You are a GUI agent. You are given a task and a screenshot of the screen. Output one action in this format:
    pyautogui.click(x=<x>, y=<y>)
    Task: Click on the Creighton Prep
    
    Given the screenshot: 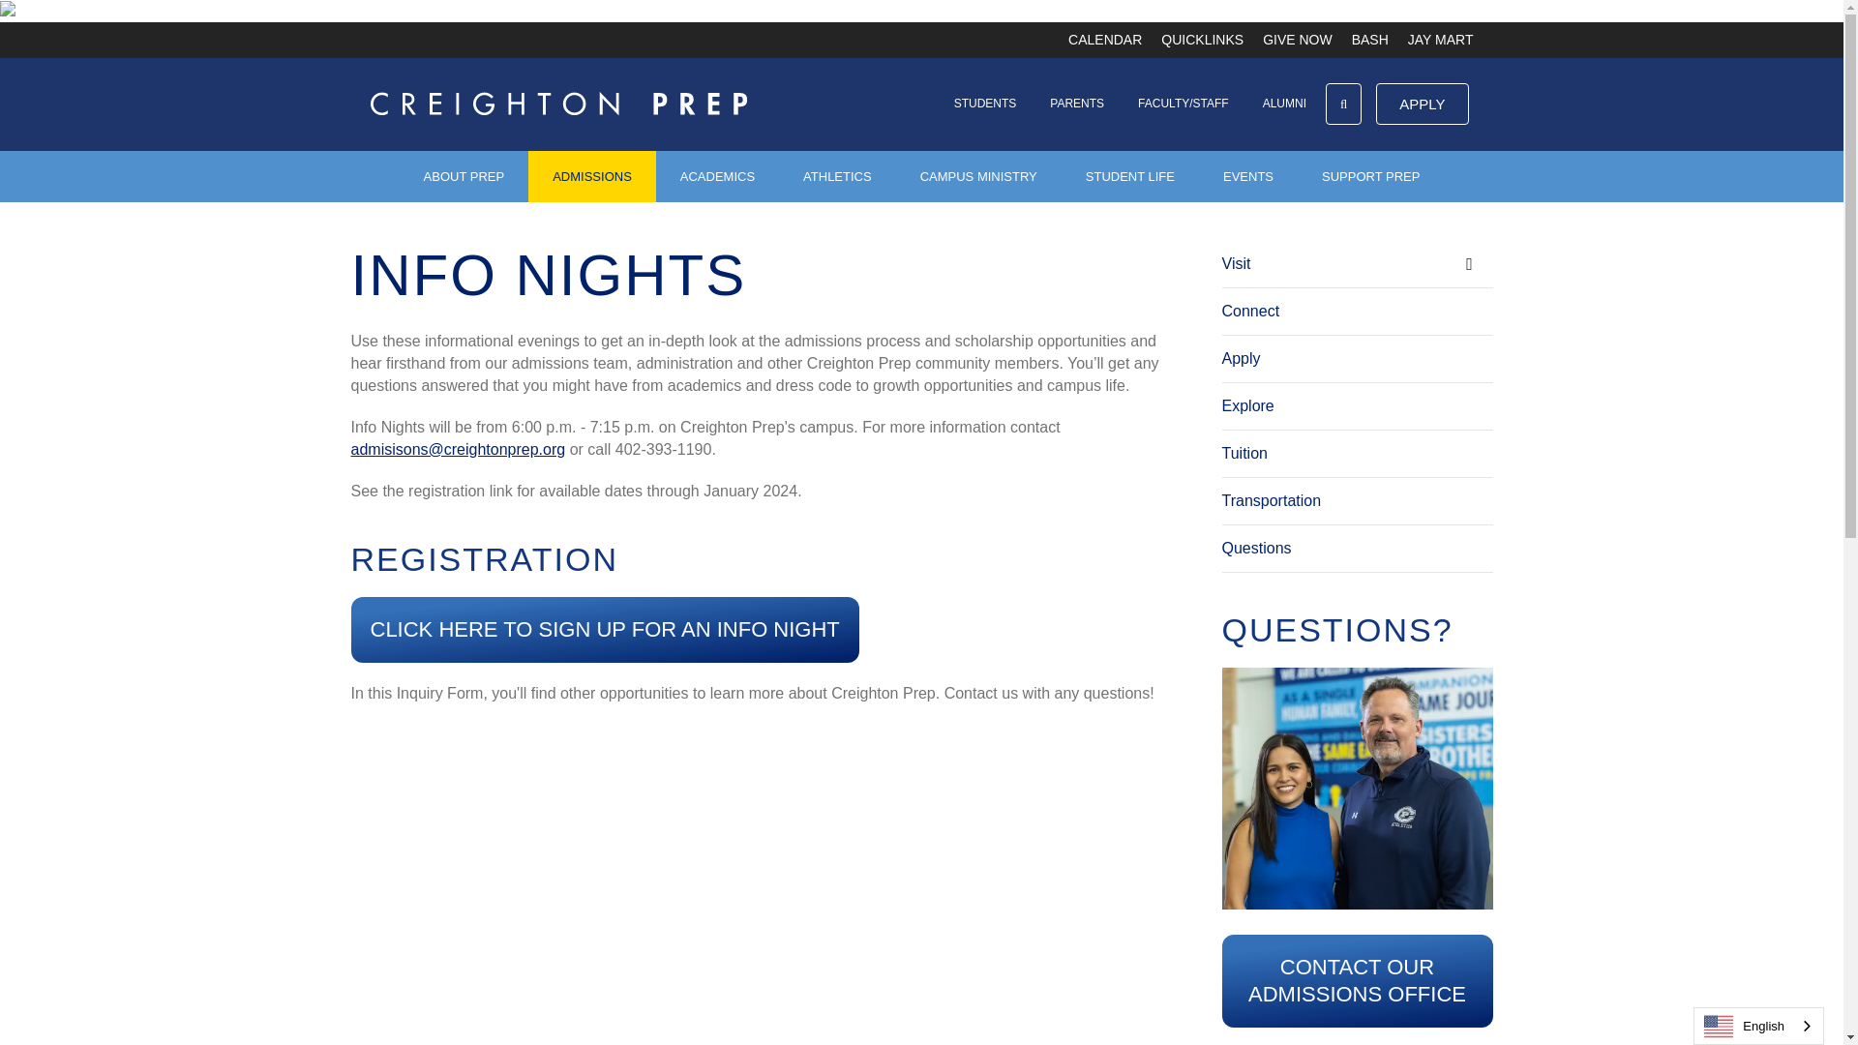 What is the action you would take?
    pyautogui.click(x=557, y=104)
    